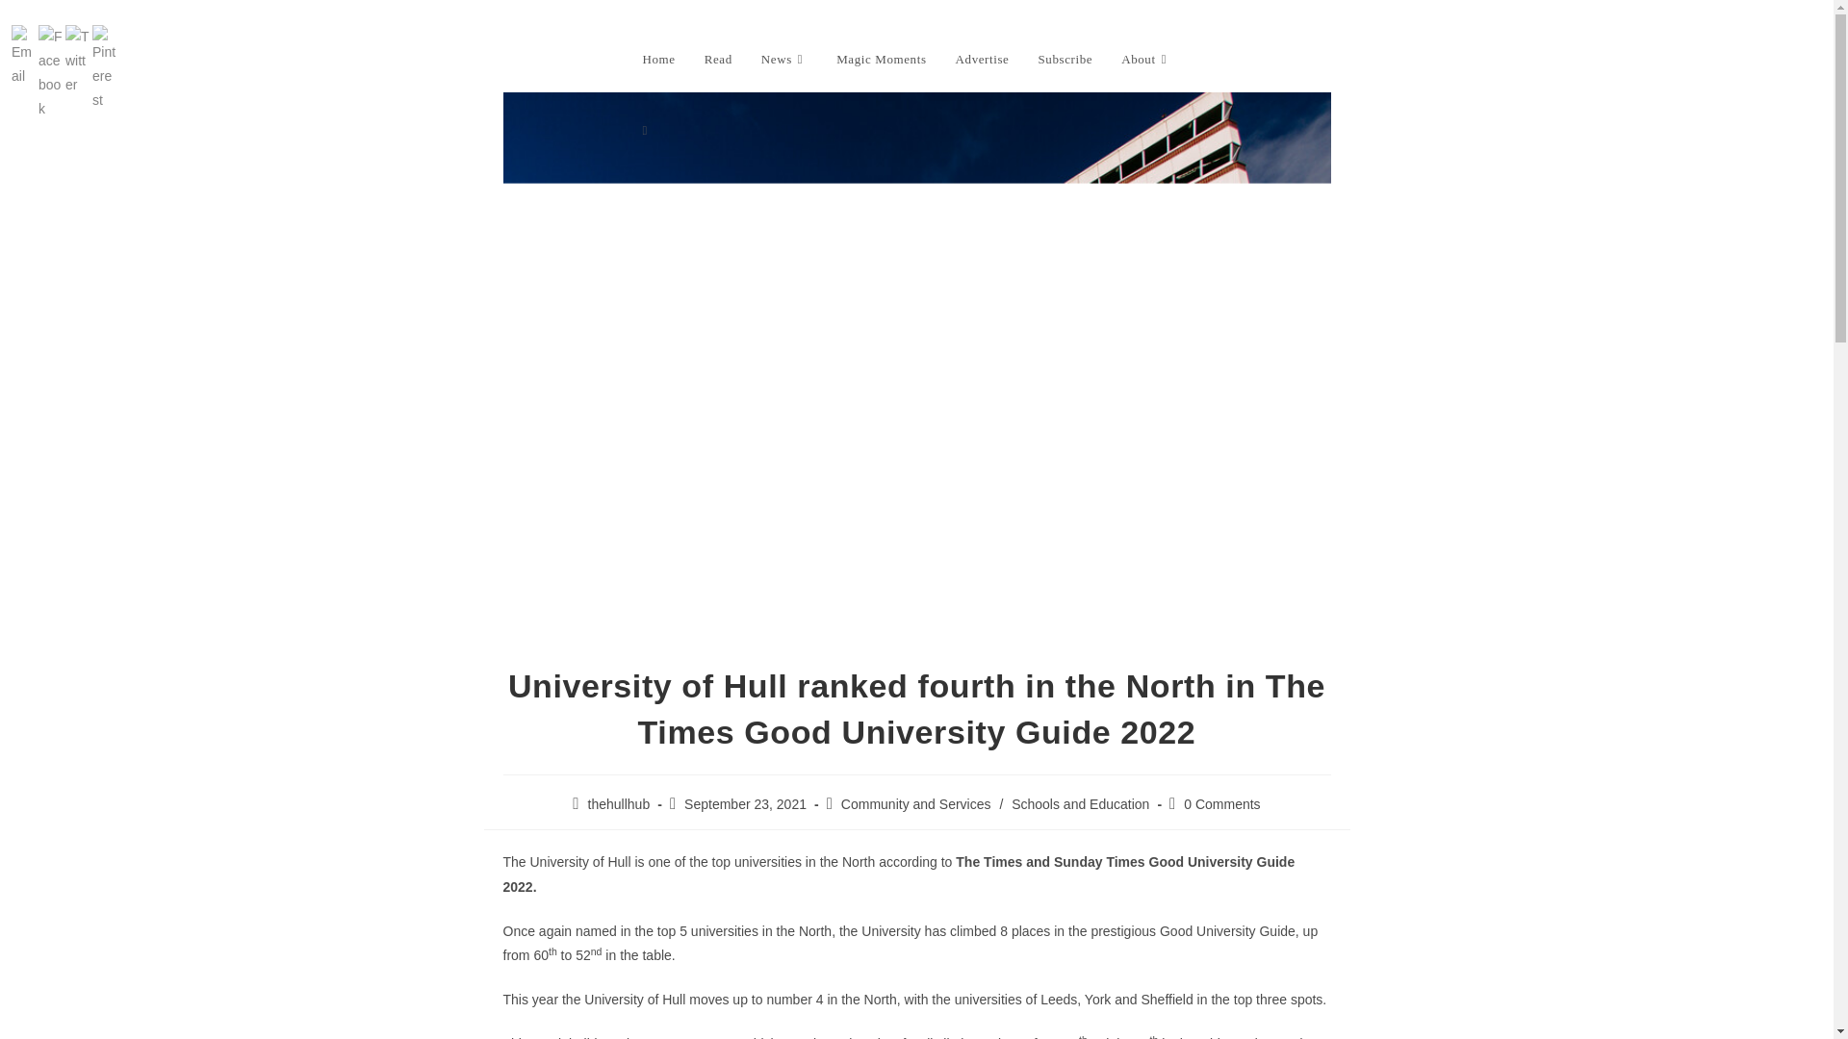 The height and width of the screenshot is (1039, 1848). What do you see at coordinates (1065, 60) in the screenshot?
I see `Subscribe` at bounding box center [1065, 60].